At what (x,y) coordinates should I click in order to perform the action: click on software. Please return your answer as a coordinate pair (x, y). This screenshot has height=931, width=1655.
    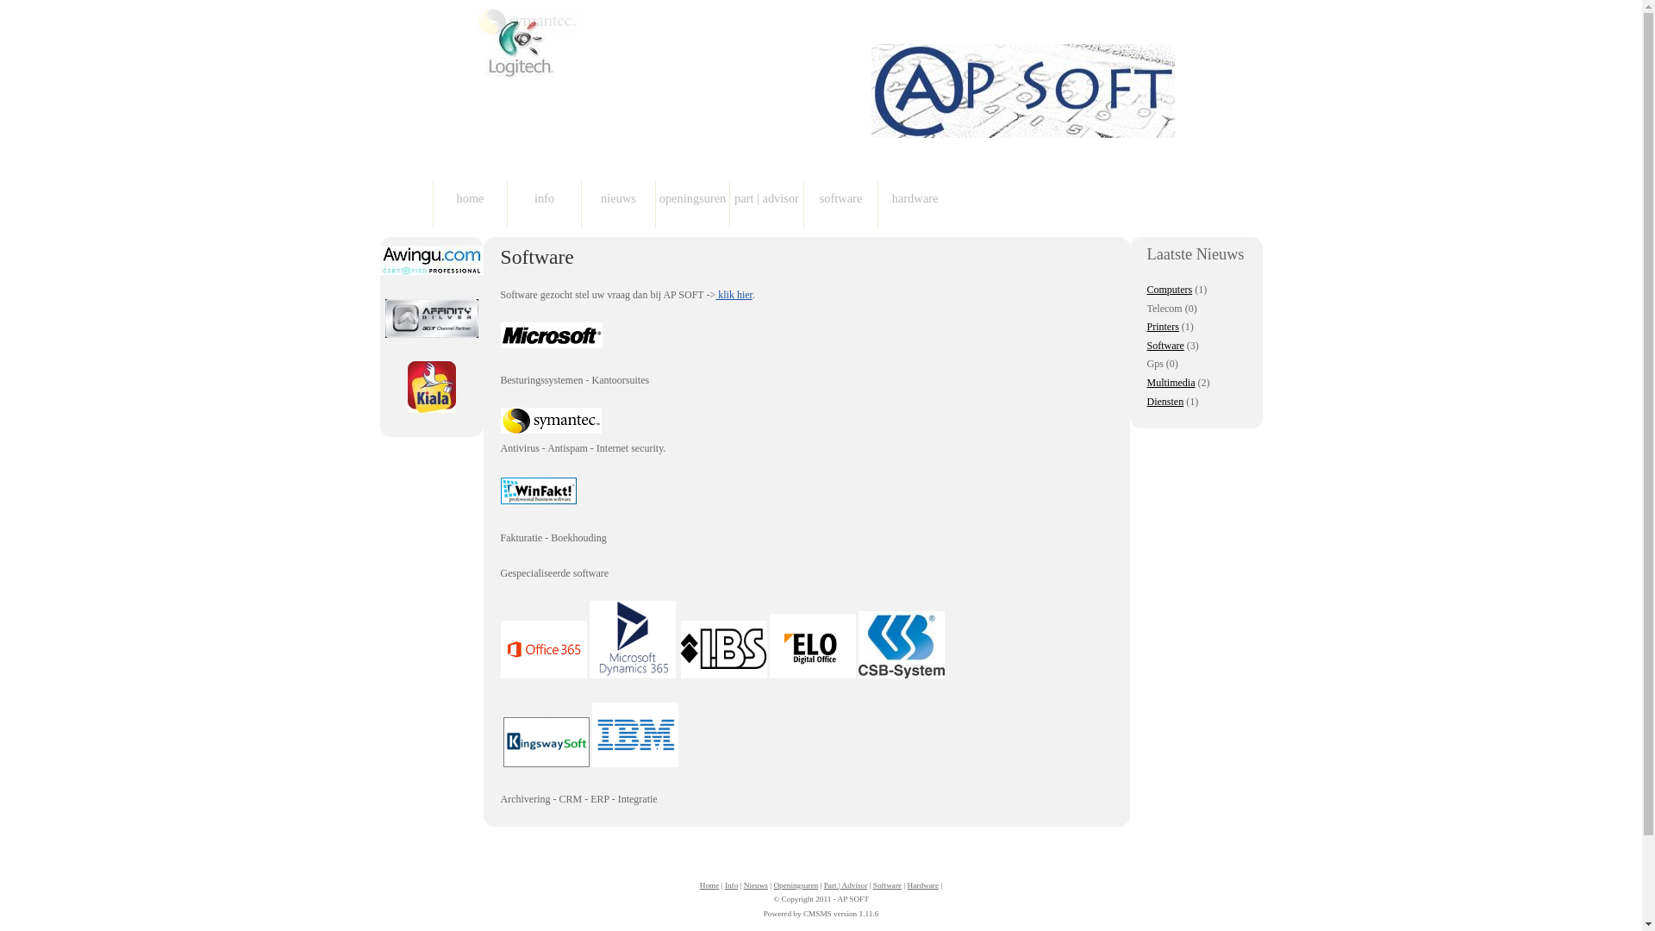
    Looking at the image, I should click on (840, 205).